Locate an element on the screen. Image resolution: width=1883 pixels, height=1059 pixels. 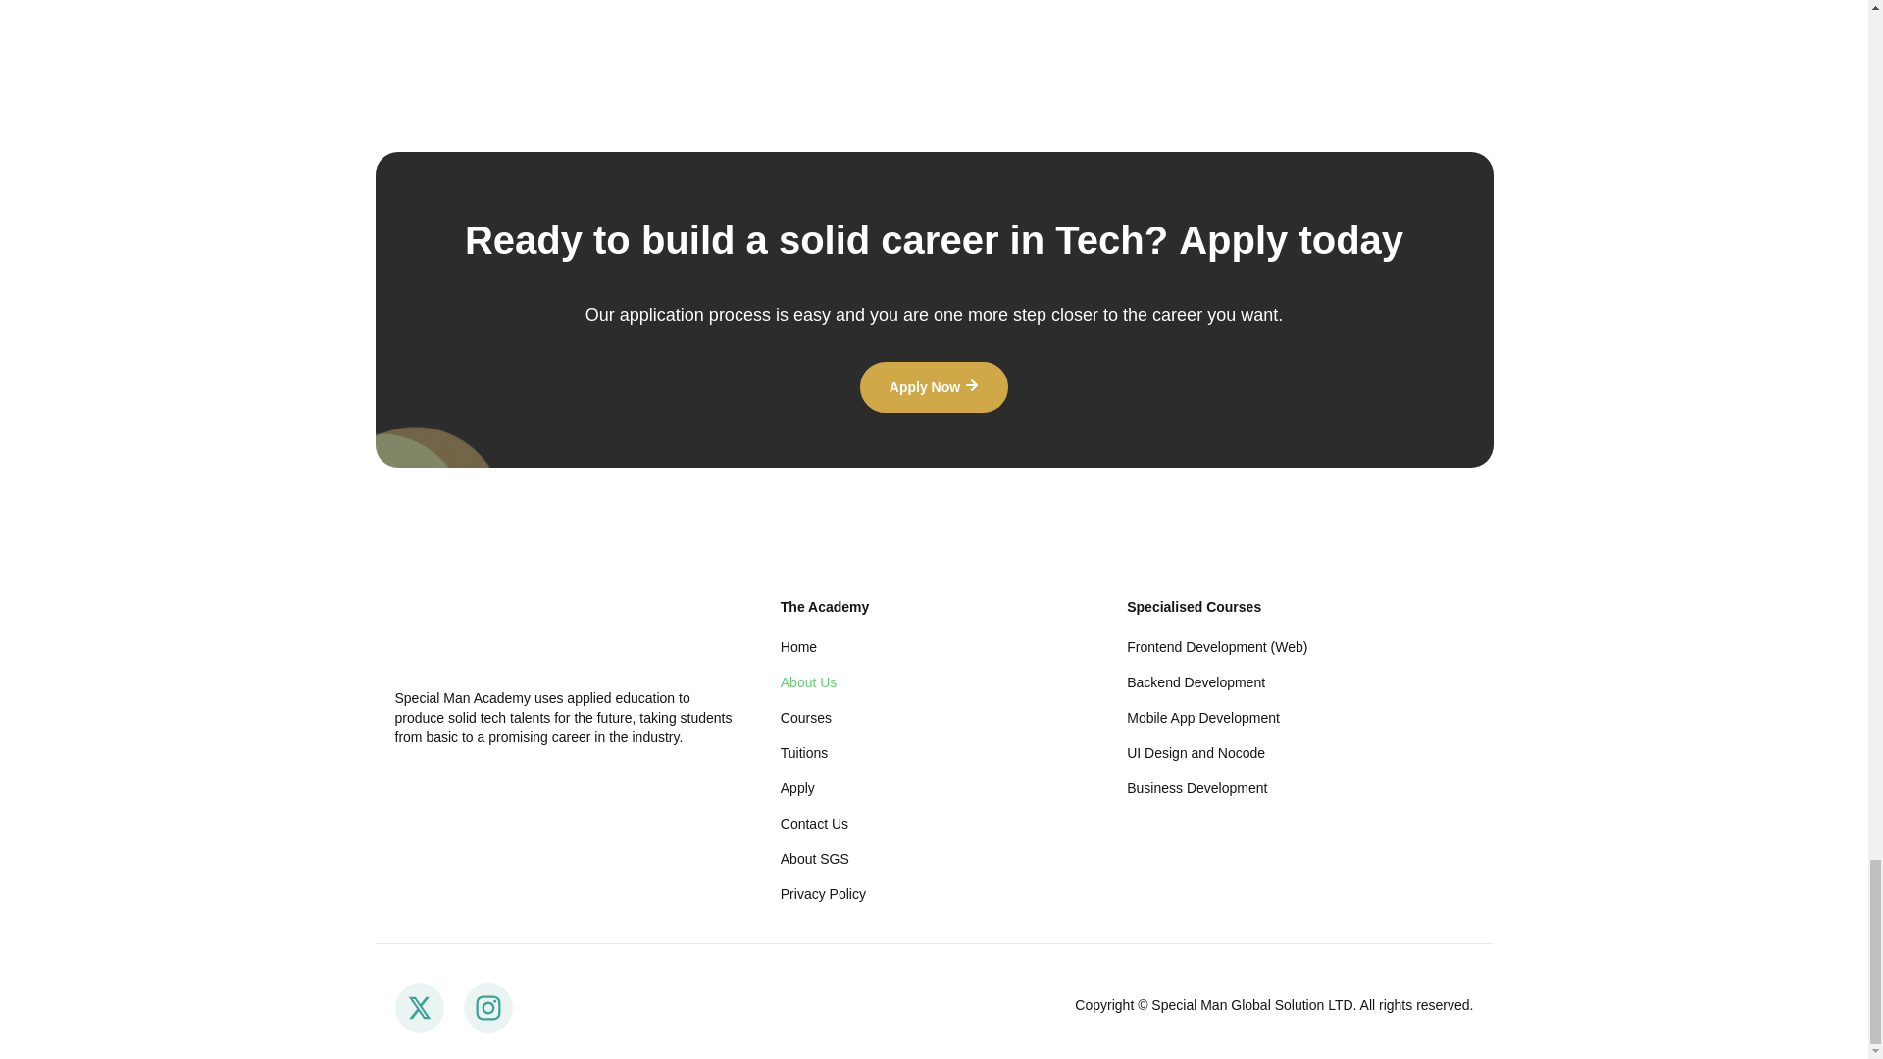
Apply Now is located at coordinates (934, 387).